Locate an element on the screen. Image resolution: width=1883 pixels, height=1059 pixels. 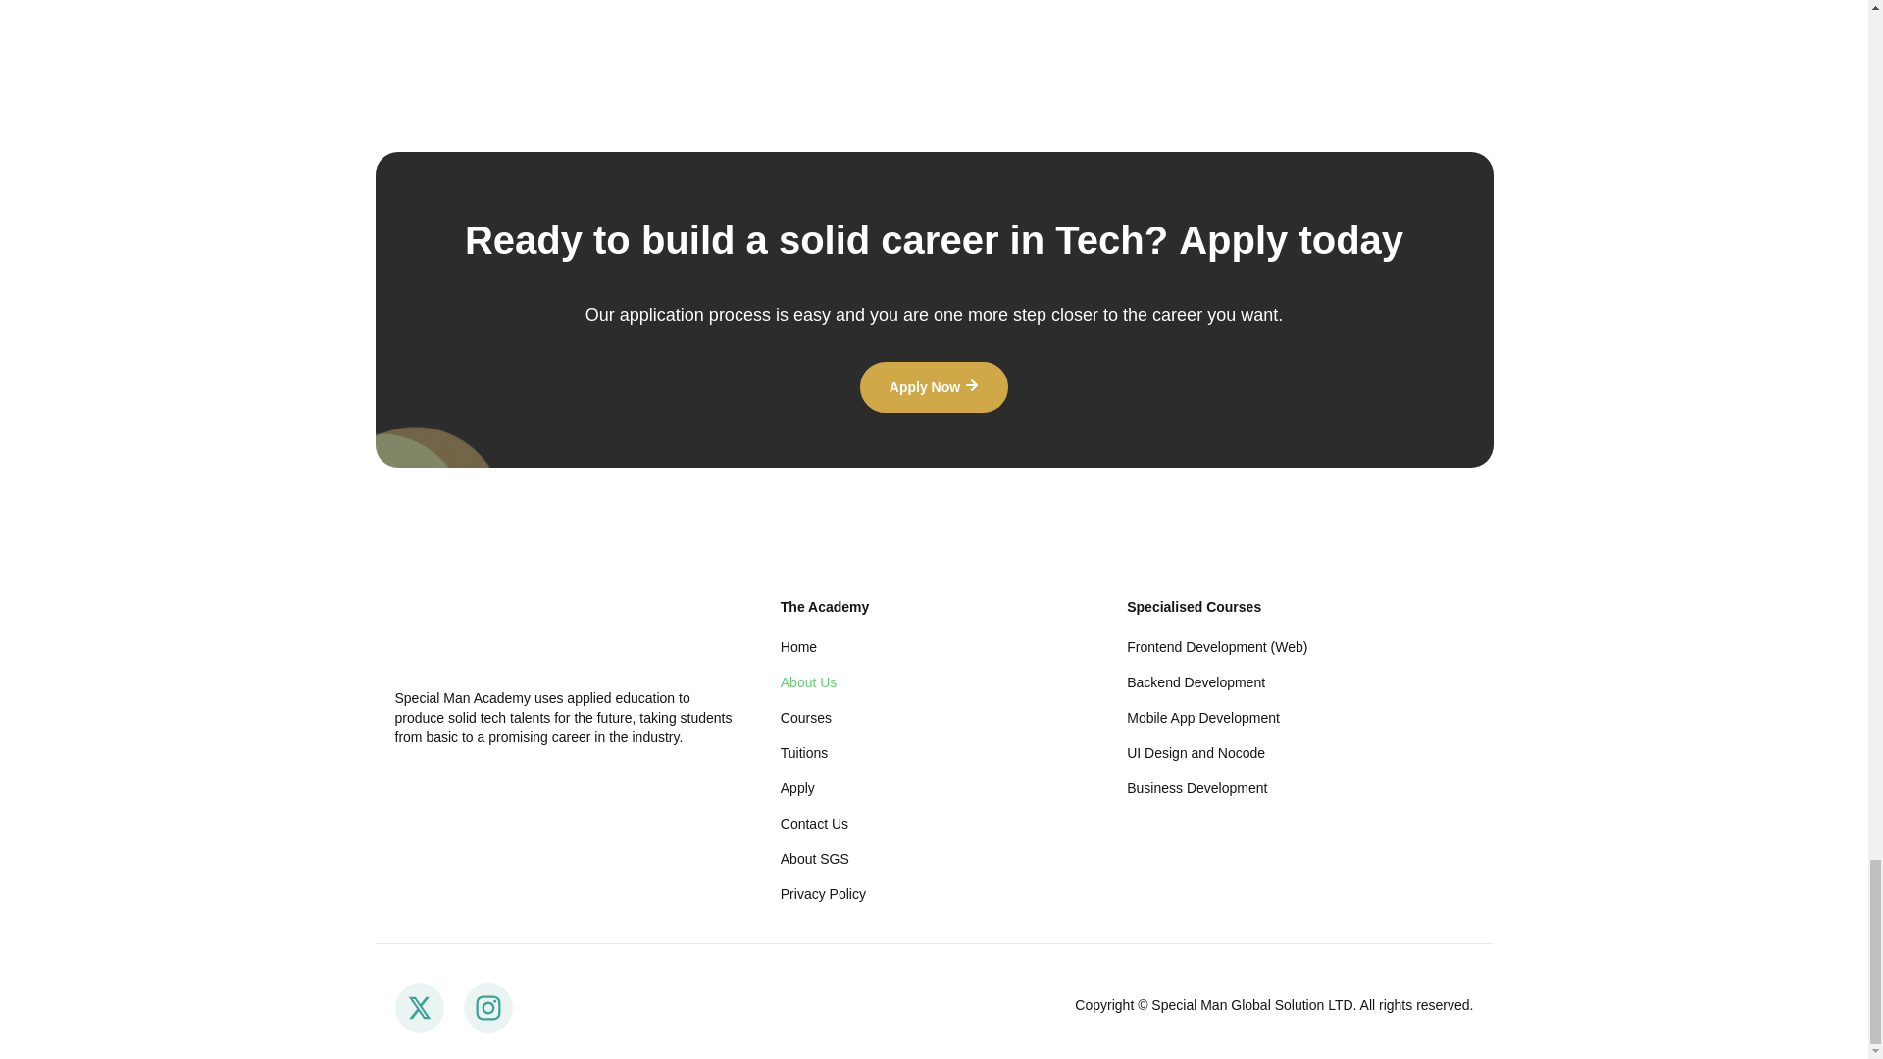
Apply Now is located at coordinates (934, 387).